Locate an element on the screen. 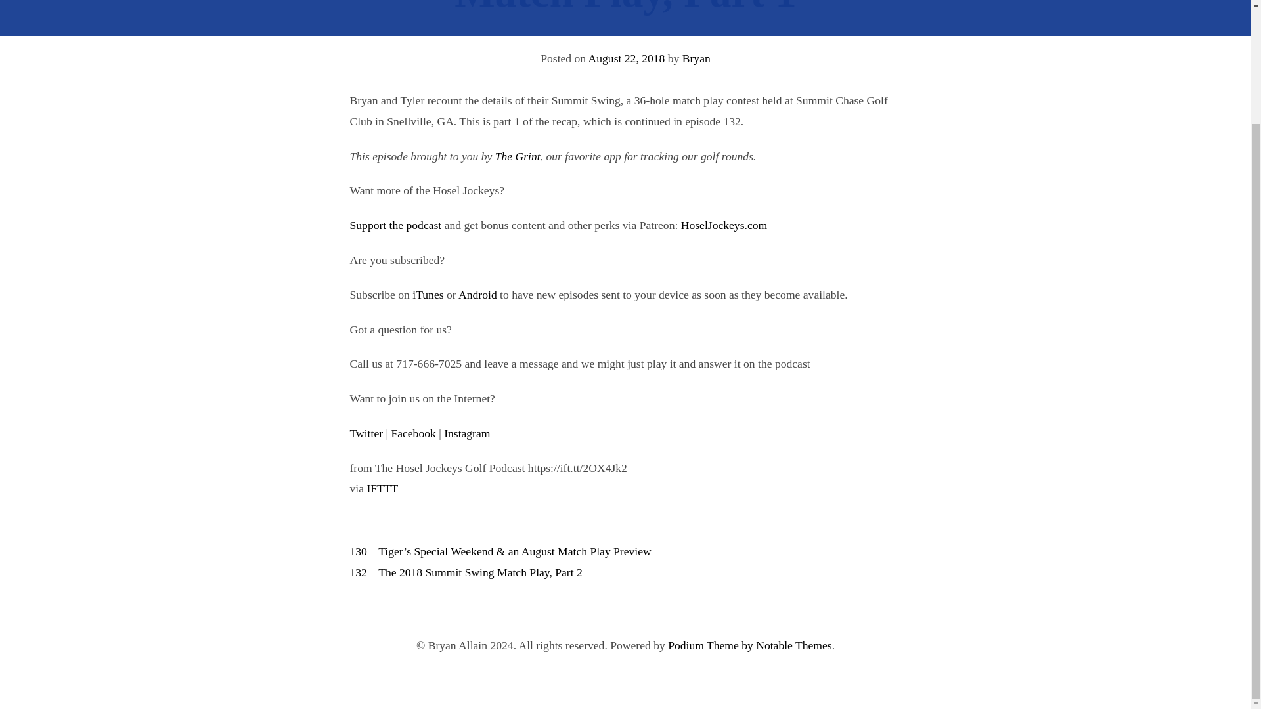 The image size is (1261, 709). Facebook is located at coordinates (412, 433).